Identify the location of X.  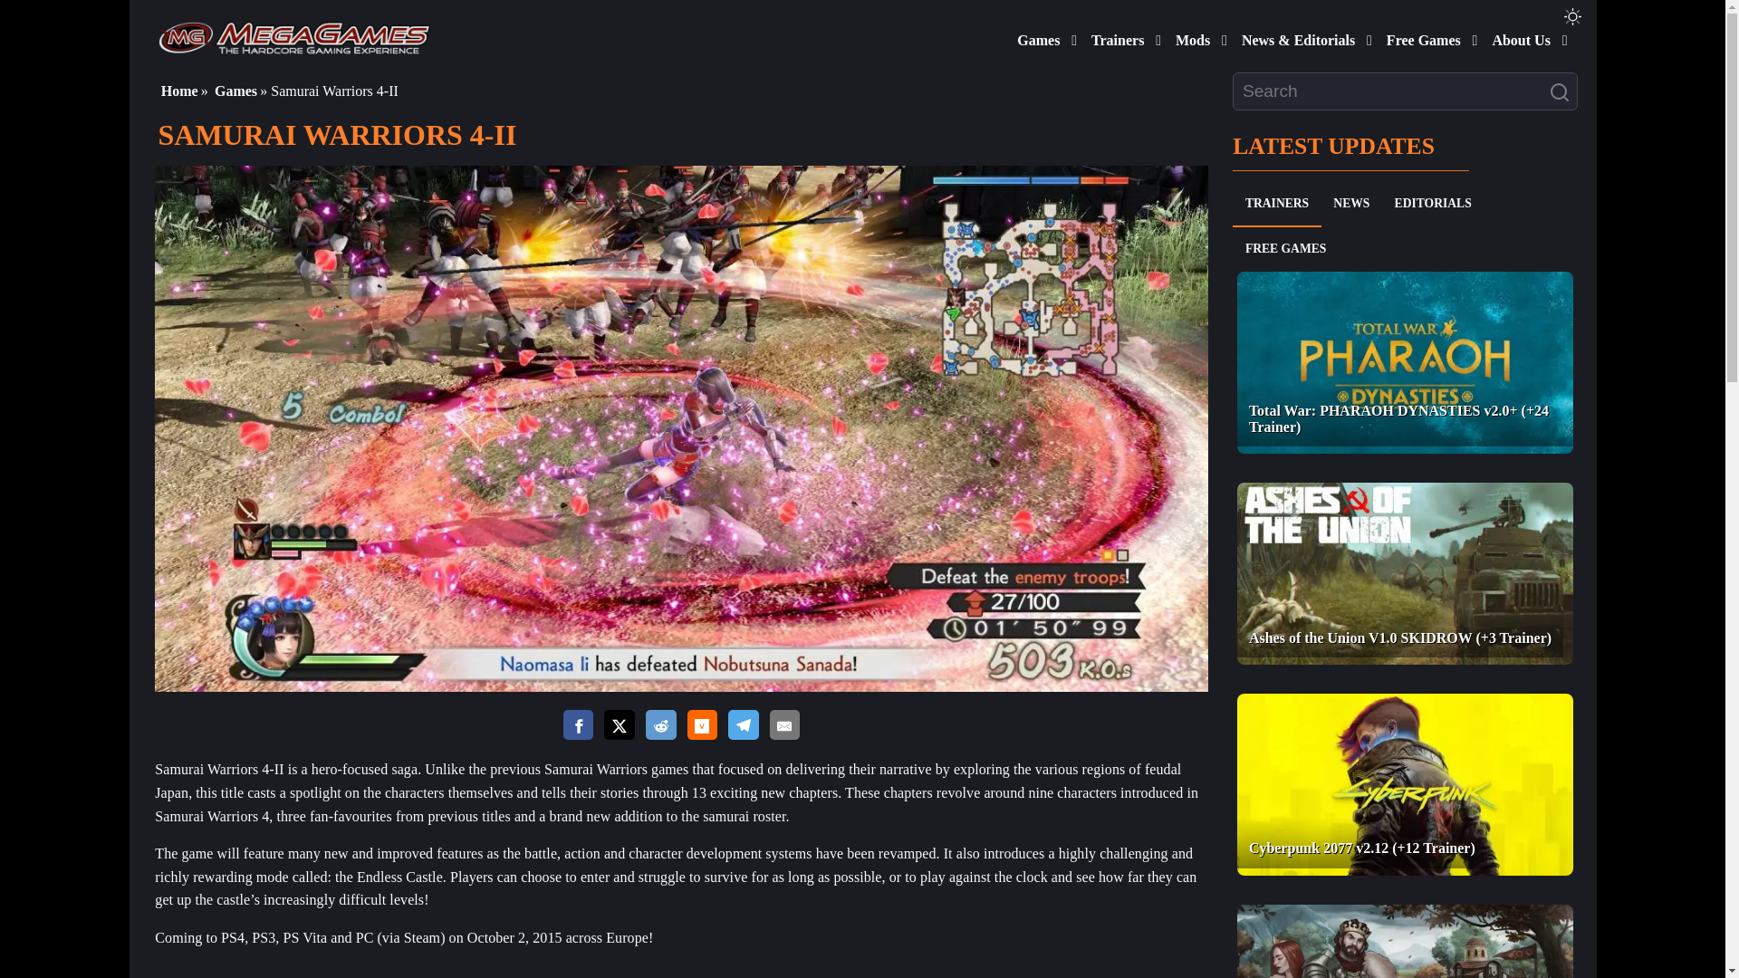
(619, 726).